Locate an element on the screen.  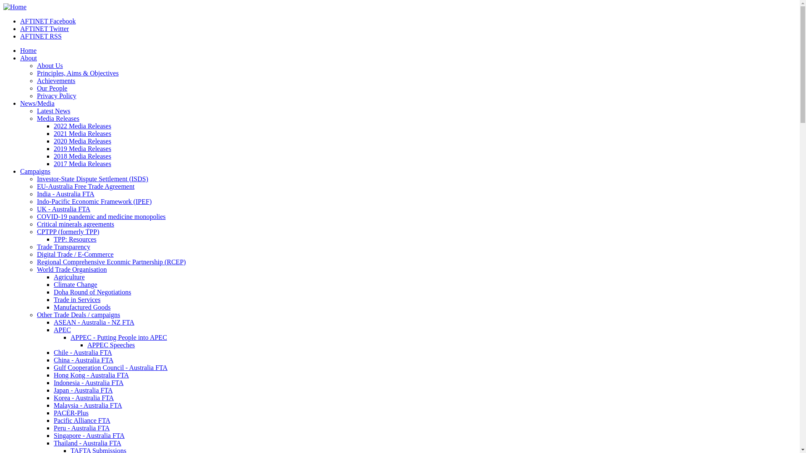
Media Releases is located at coordinates (58, 118).